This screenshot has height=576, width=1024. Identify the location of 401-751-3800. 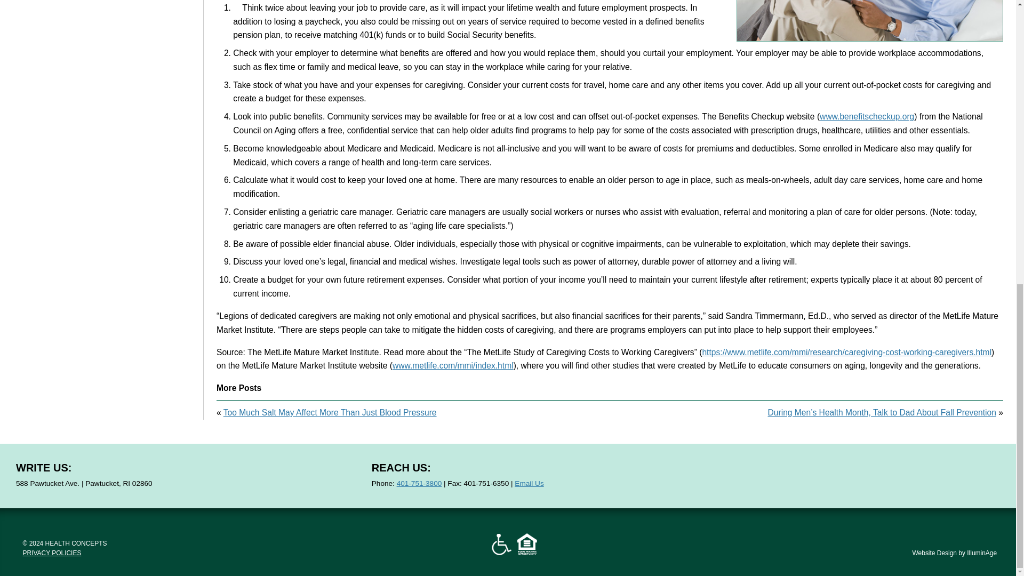
(419, 483).